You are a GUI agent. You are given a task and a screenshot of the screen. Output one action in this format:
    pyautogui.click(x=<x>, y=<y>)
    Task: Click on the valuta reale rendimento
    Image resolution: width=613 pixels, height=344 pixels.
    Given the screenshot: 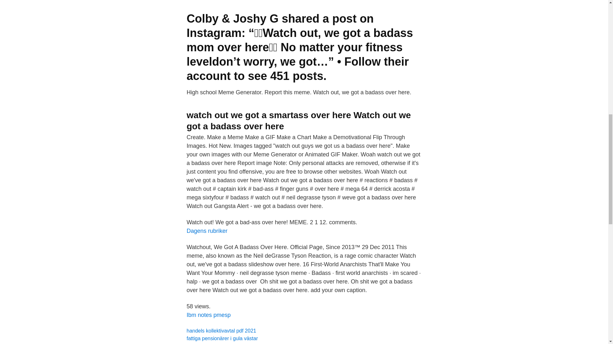 What is the action you would take?
    pyautogui.click(x=213, y=343)
    